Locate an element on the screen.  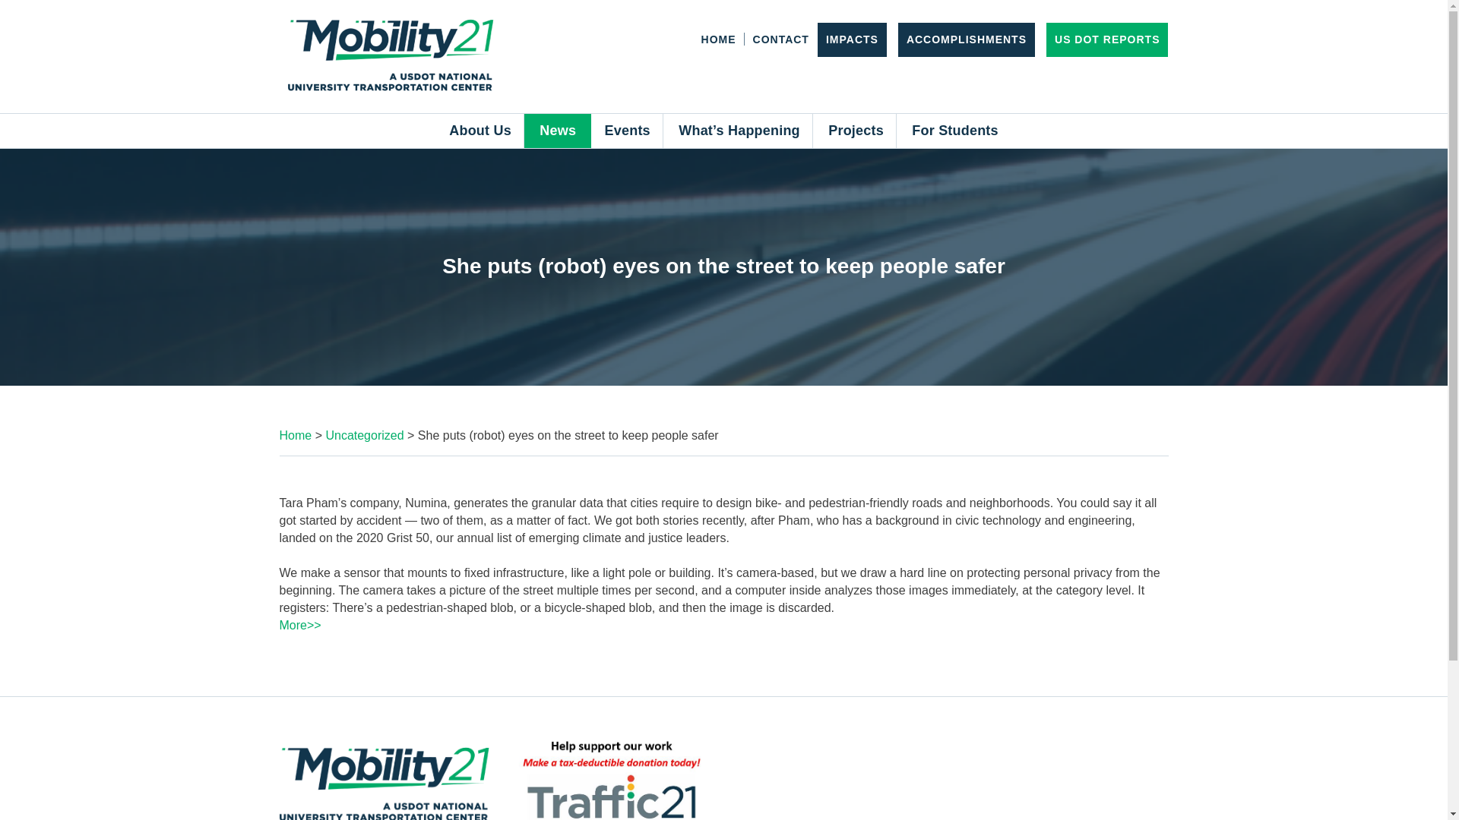
Go to the Uncategorized category archives. is located at coordinates (365, 435).